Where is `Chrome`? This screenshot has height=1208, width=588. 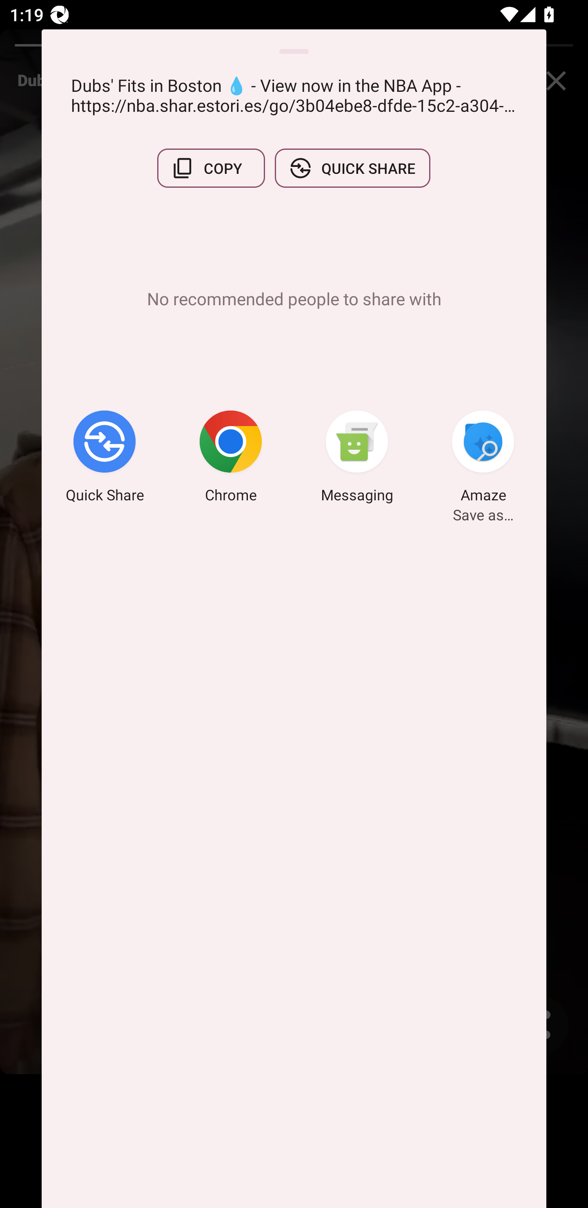
Chrome is located at coordinates (231, 458).